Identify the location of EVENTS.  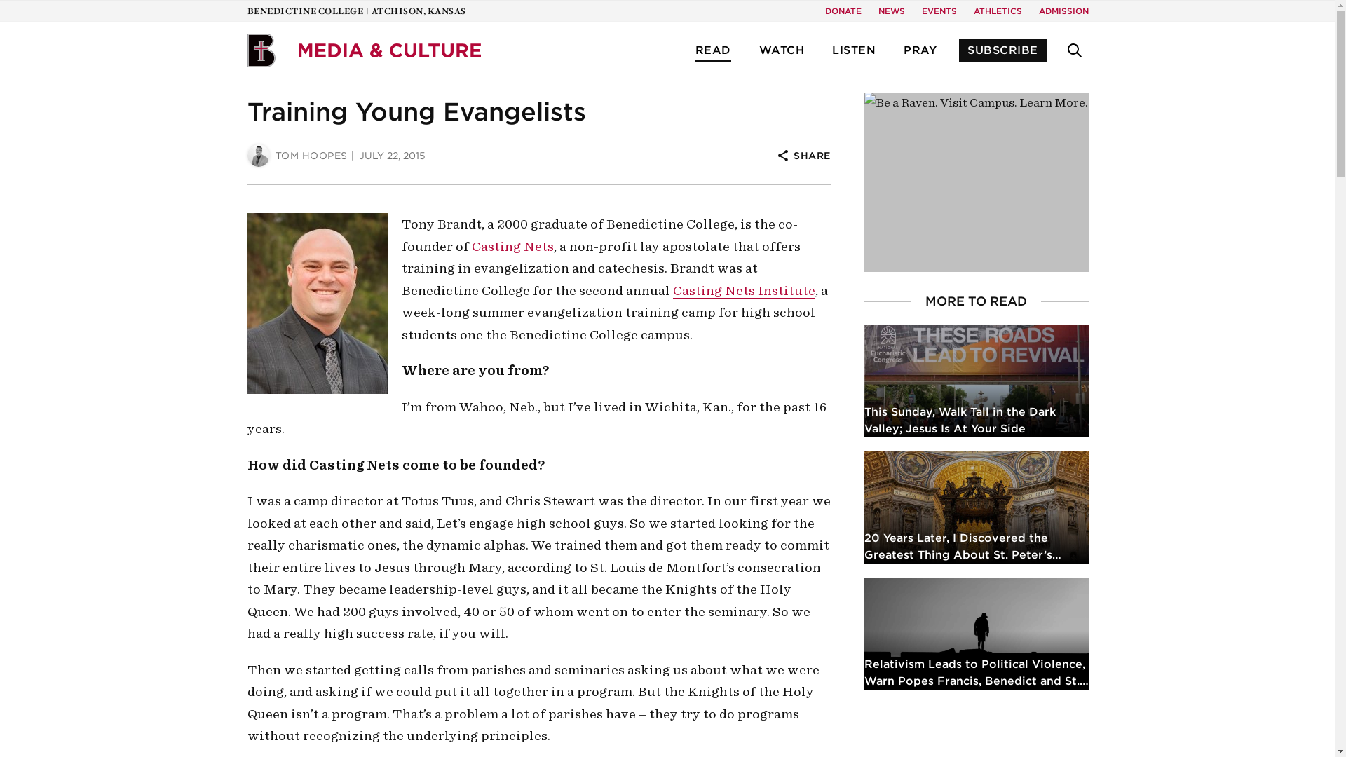
(938, 11).